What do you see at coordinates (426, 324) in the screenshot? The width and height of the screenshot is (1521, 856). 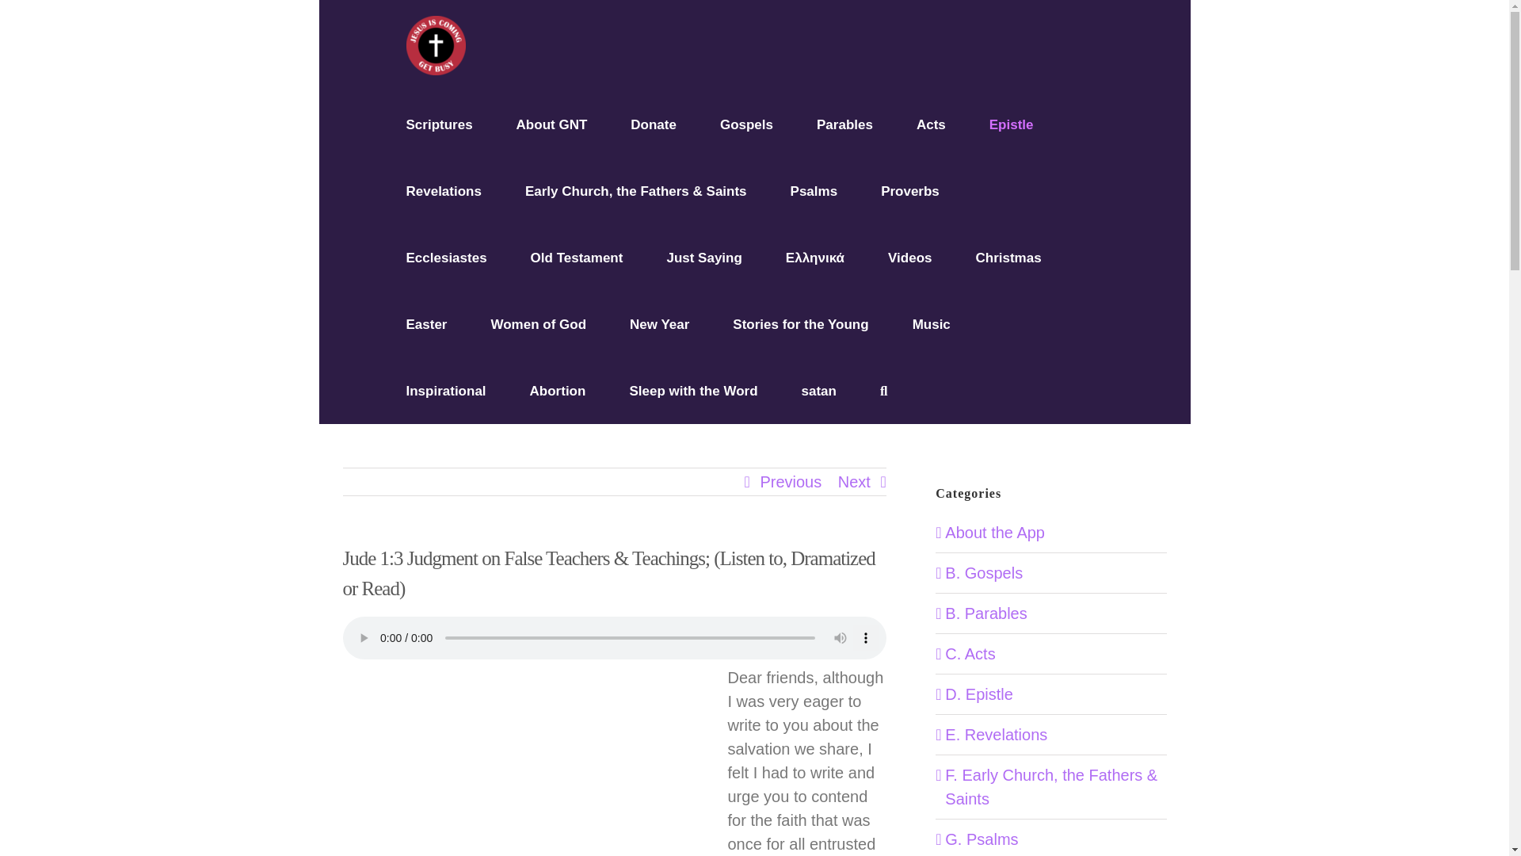 I see `Easter` at bounding box center [426, 324].